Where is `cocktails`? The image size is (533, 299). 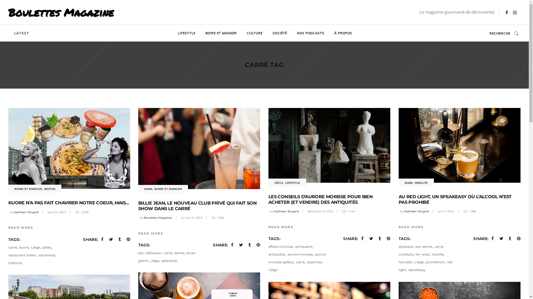
cocktails is located at coordinates (406, 254).